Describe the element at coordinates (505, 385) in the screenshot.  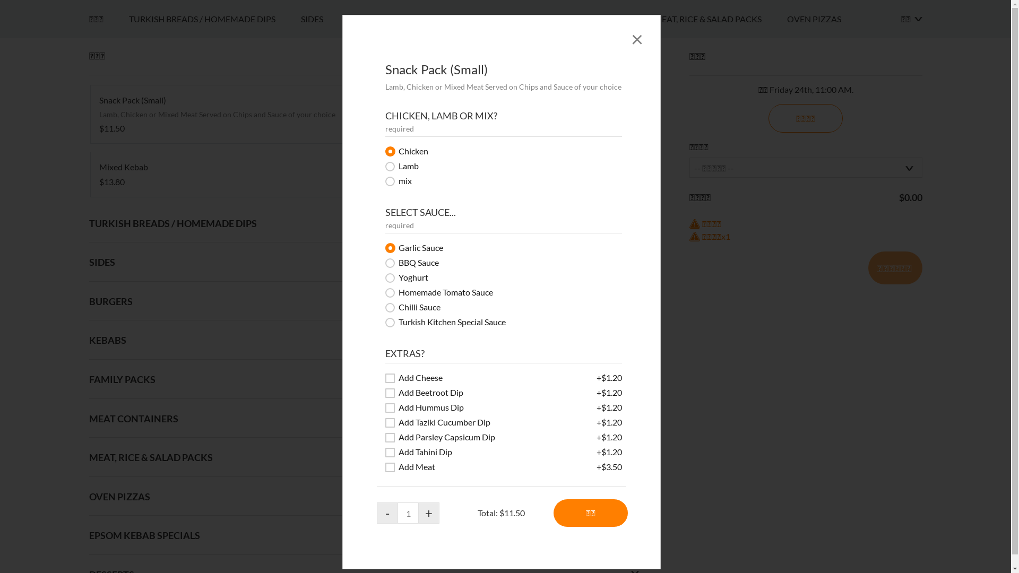
I see `Lamb Kebab
$13.80` at that location.